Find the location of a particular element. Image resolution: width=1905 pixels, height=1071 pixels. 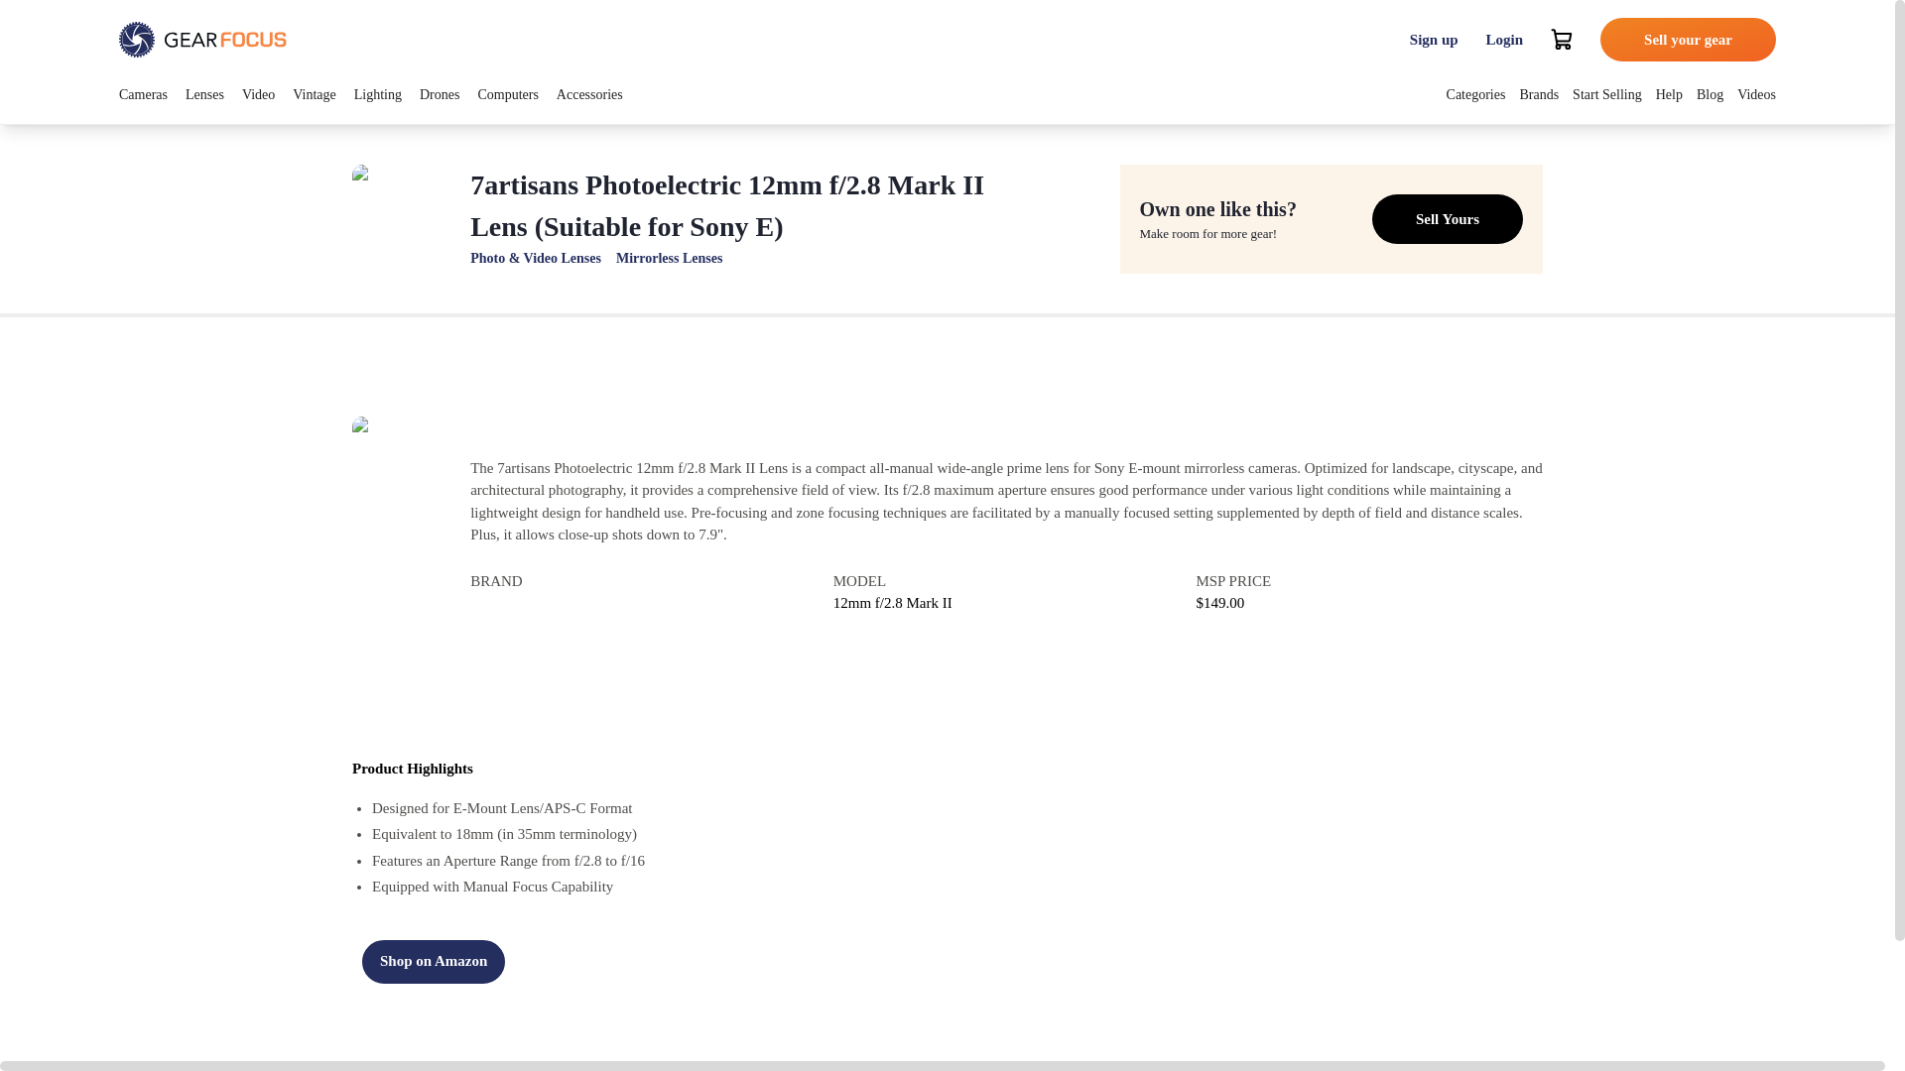

Vintage is located at coordinates (314, 93).